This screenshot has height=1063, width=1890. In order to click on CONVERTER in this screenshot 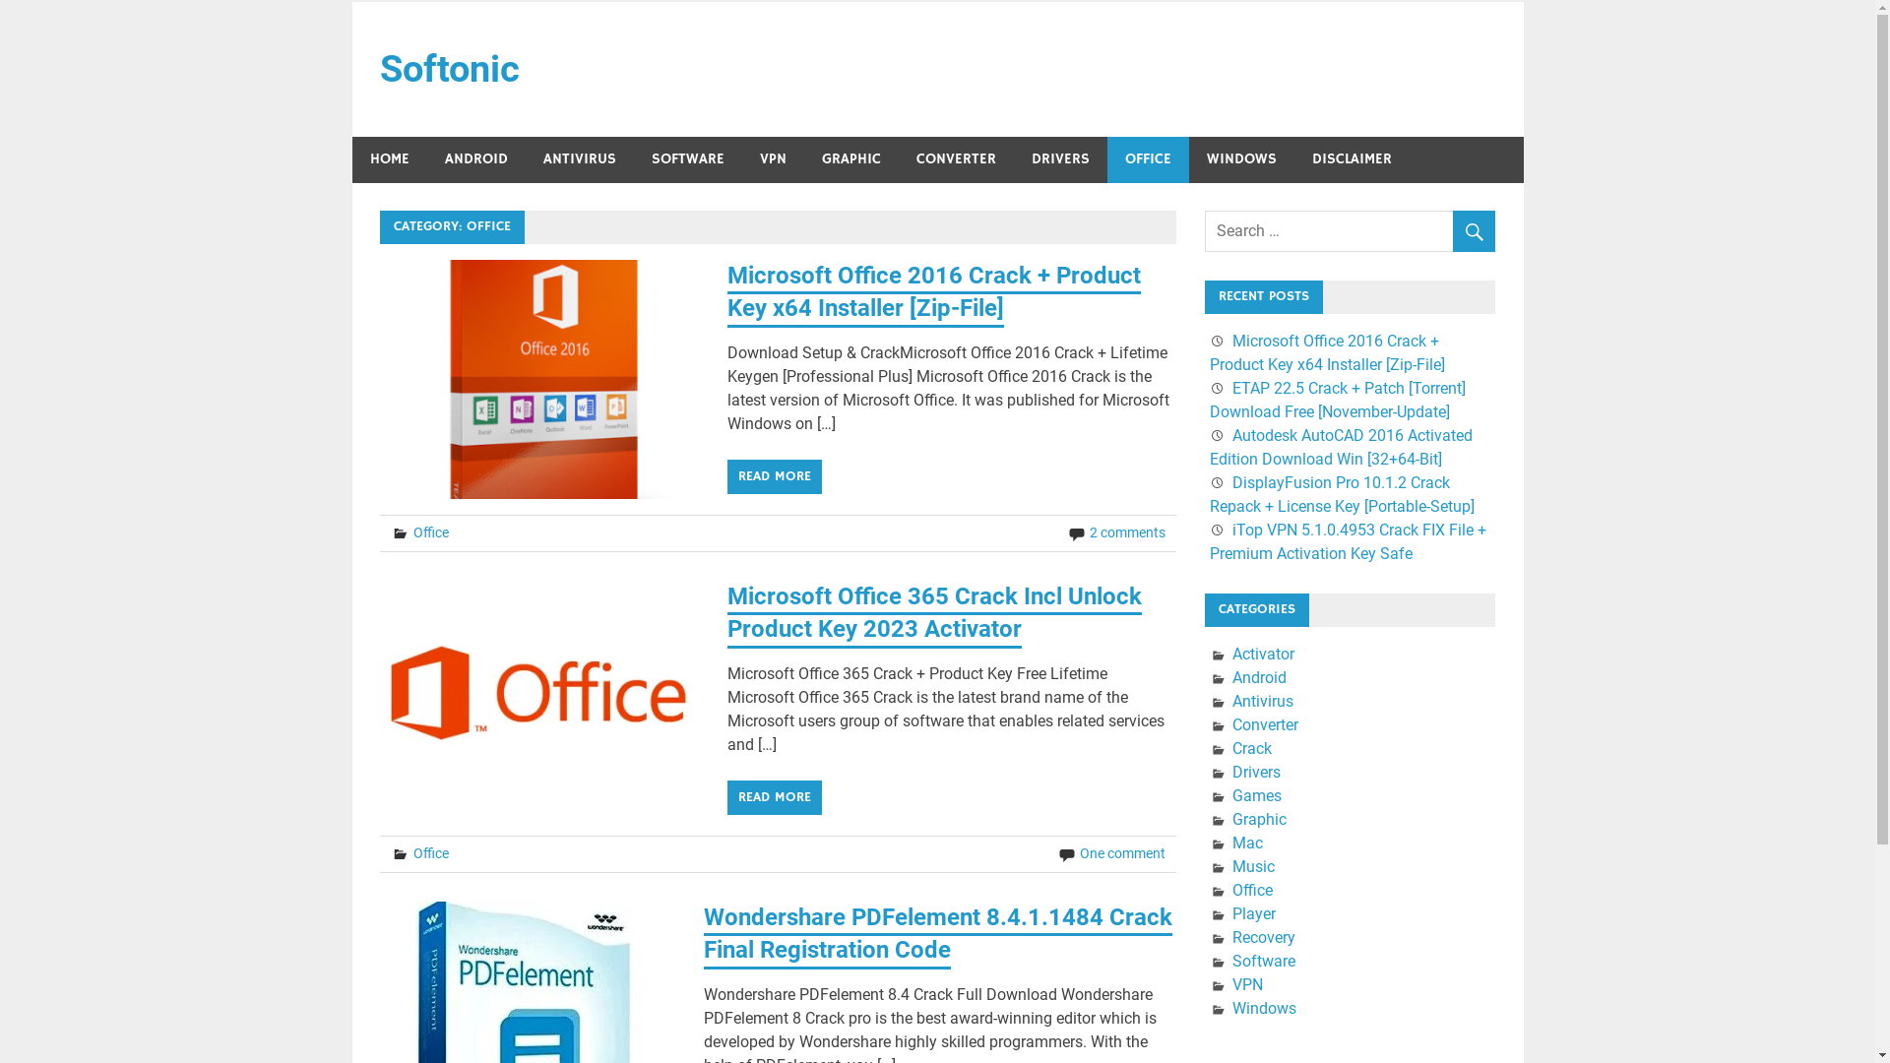, I will do `click(955, 159)`.